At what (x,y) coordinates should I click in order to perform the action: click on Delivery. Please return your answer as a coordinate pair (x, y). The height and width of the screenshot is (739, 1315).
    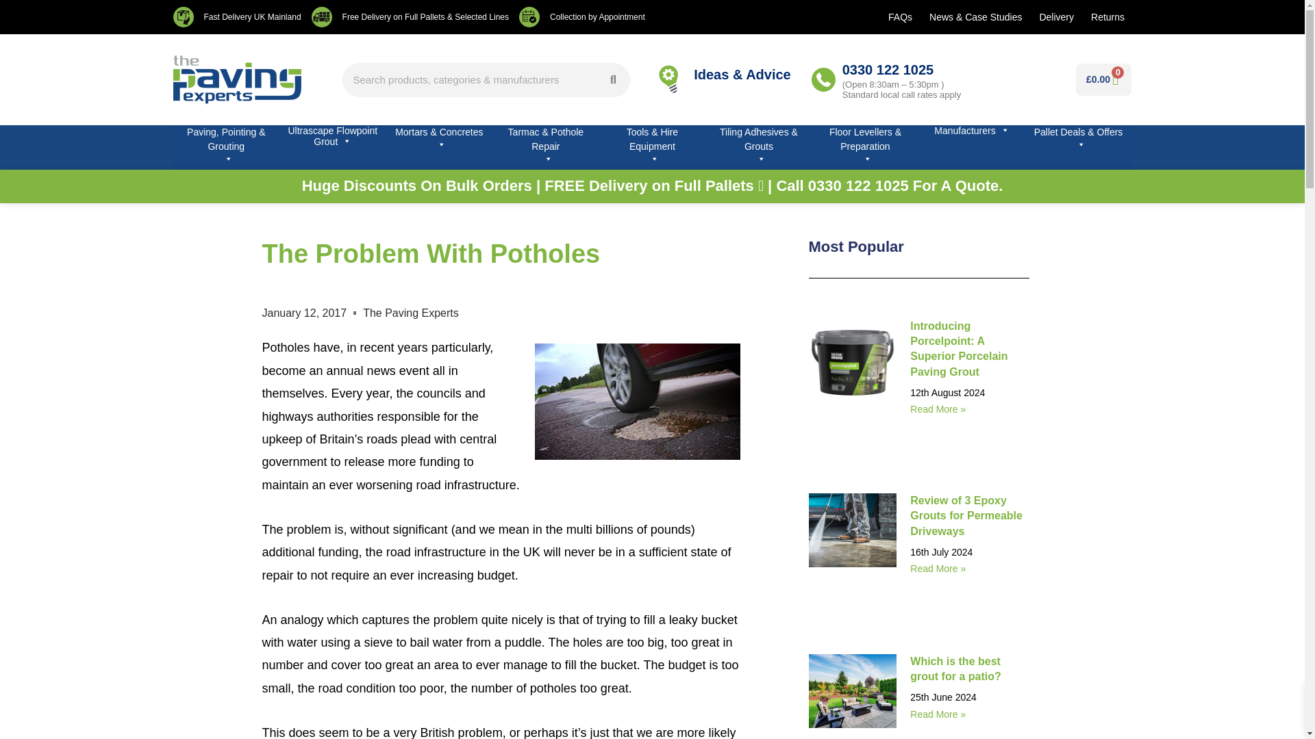
    Looking at the image, I should click on (1056, 16).